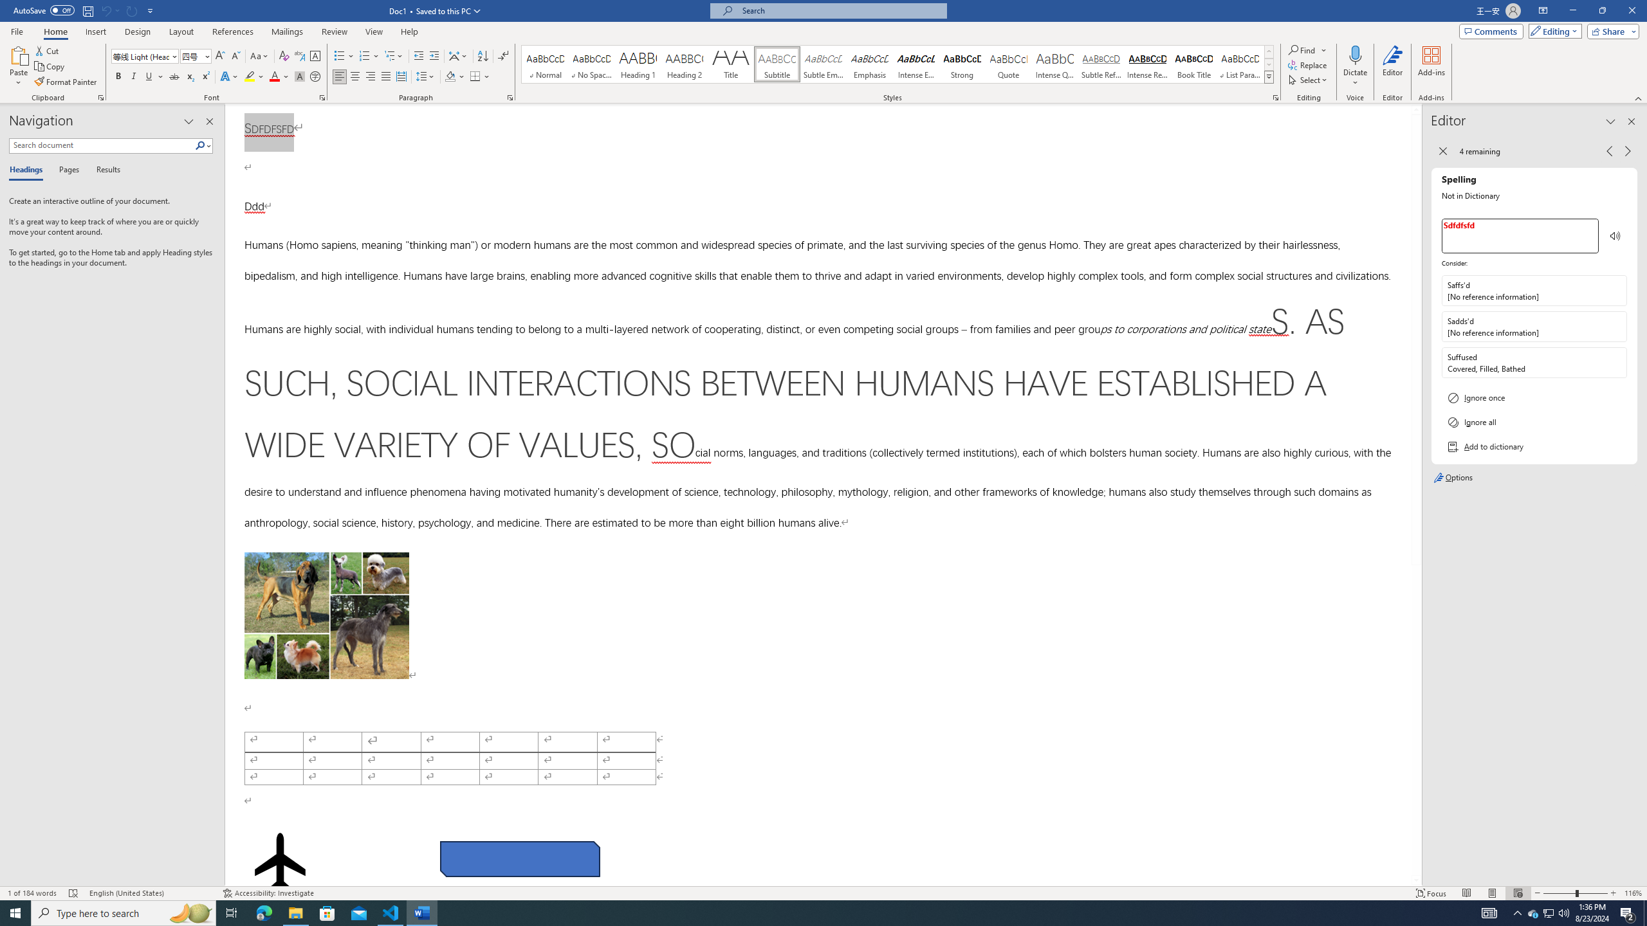  What do you see at coordinates (220, 57) in the screenshot?
I see `Grow Font` at bounding box center [220, 57].